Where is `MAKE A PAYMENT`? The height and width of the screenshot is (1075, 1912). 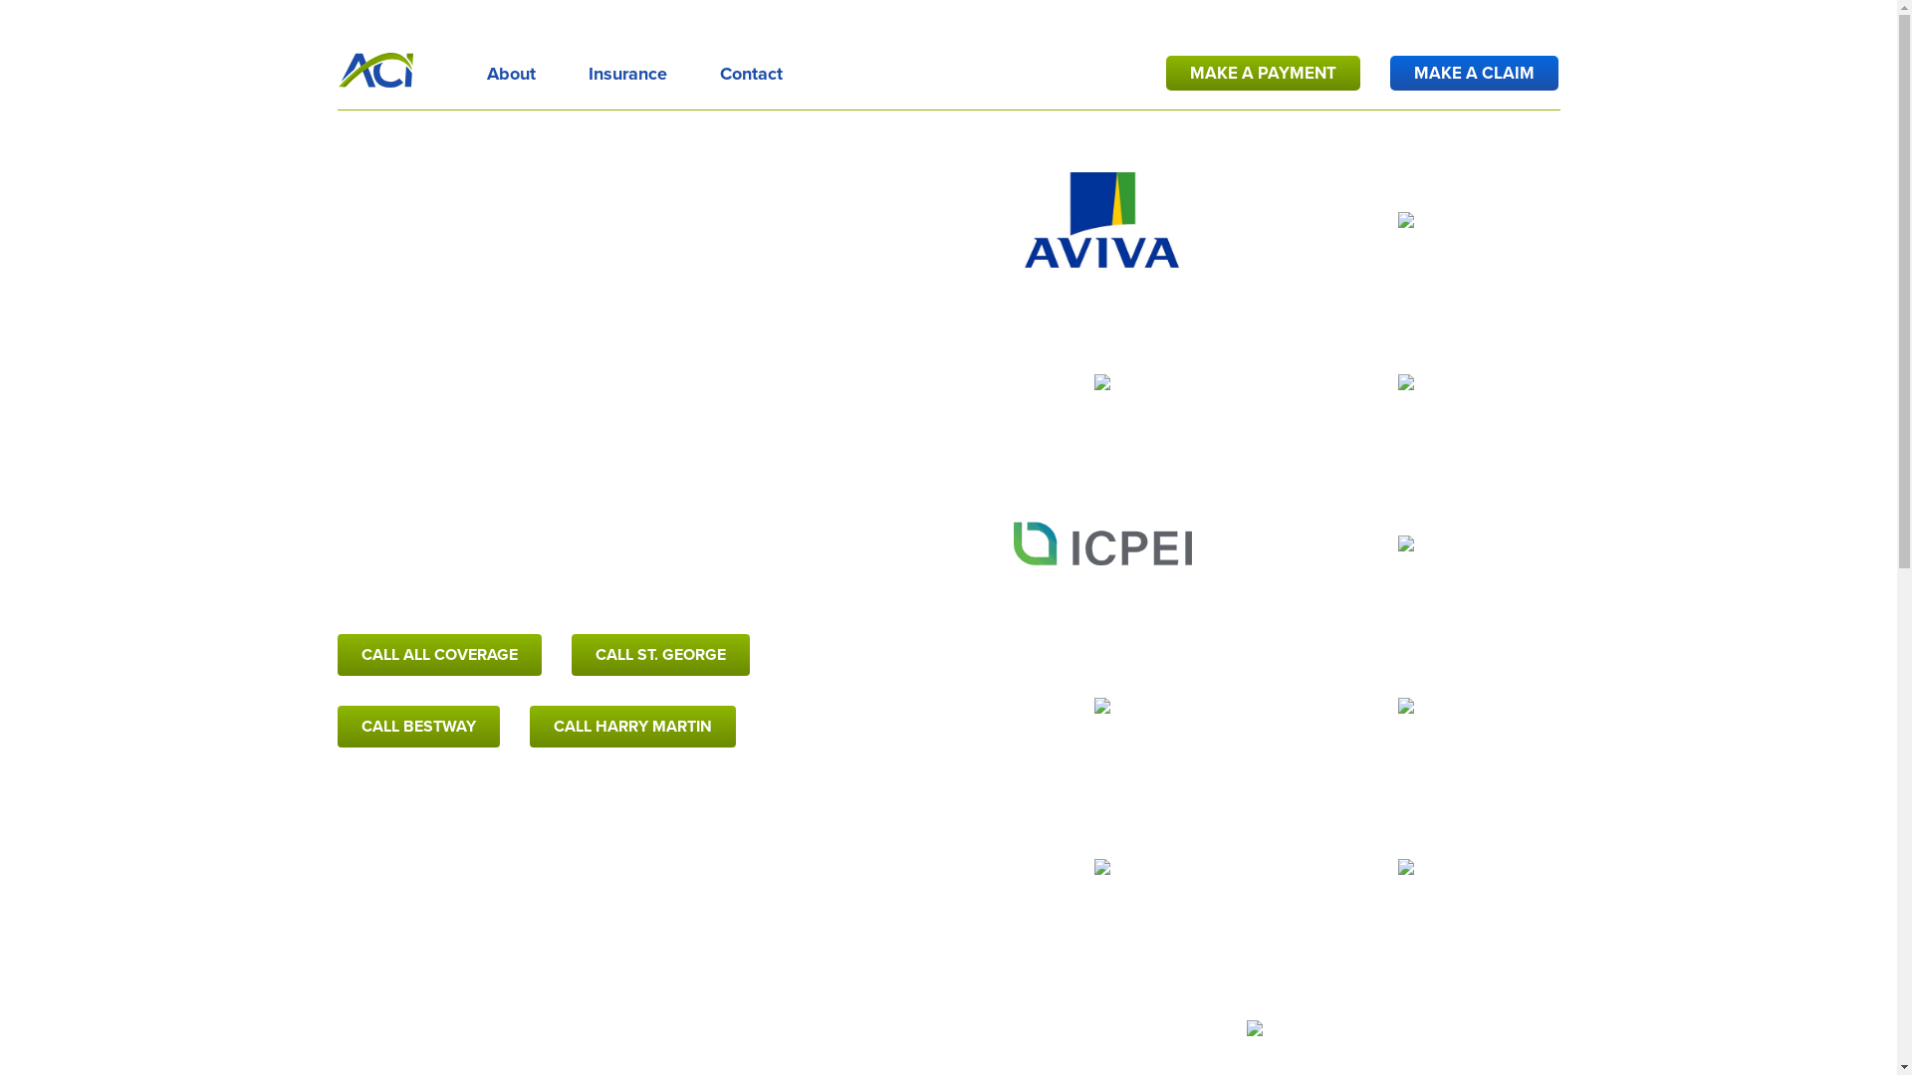
MAKE A PAYMENT is located at coordinates (1263, 74).